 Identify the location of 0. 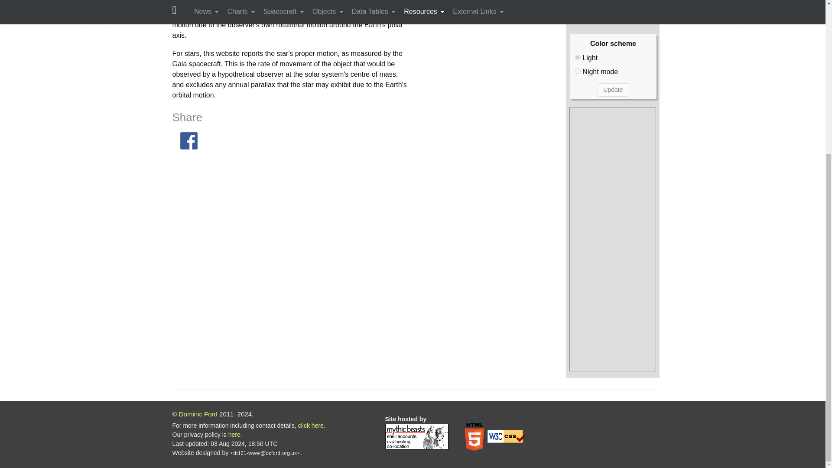
(578, 57).